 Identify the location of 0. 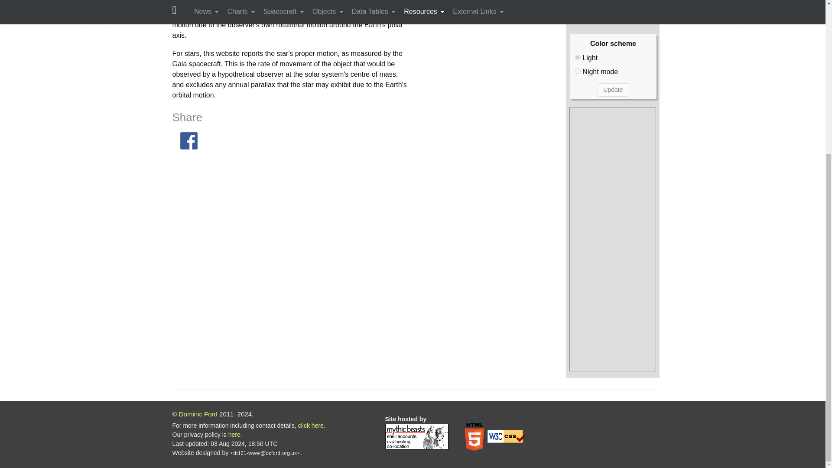
(578, 57).